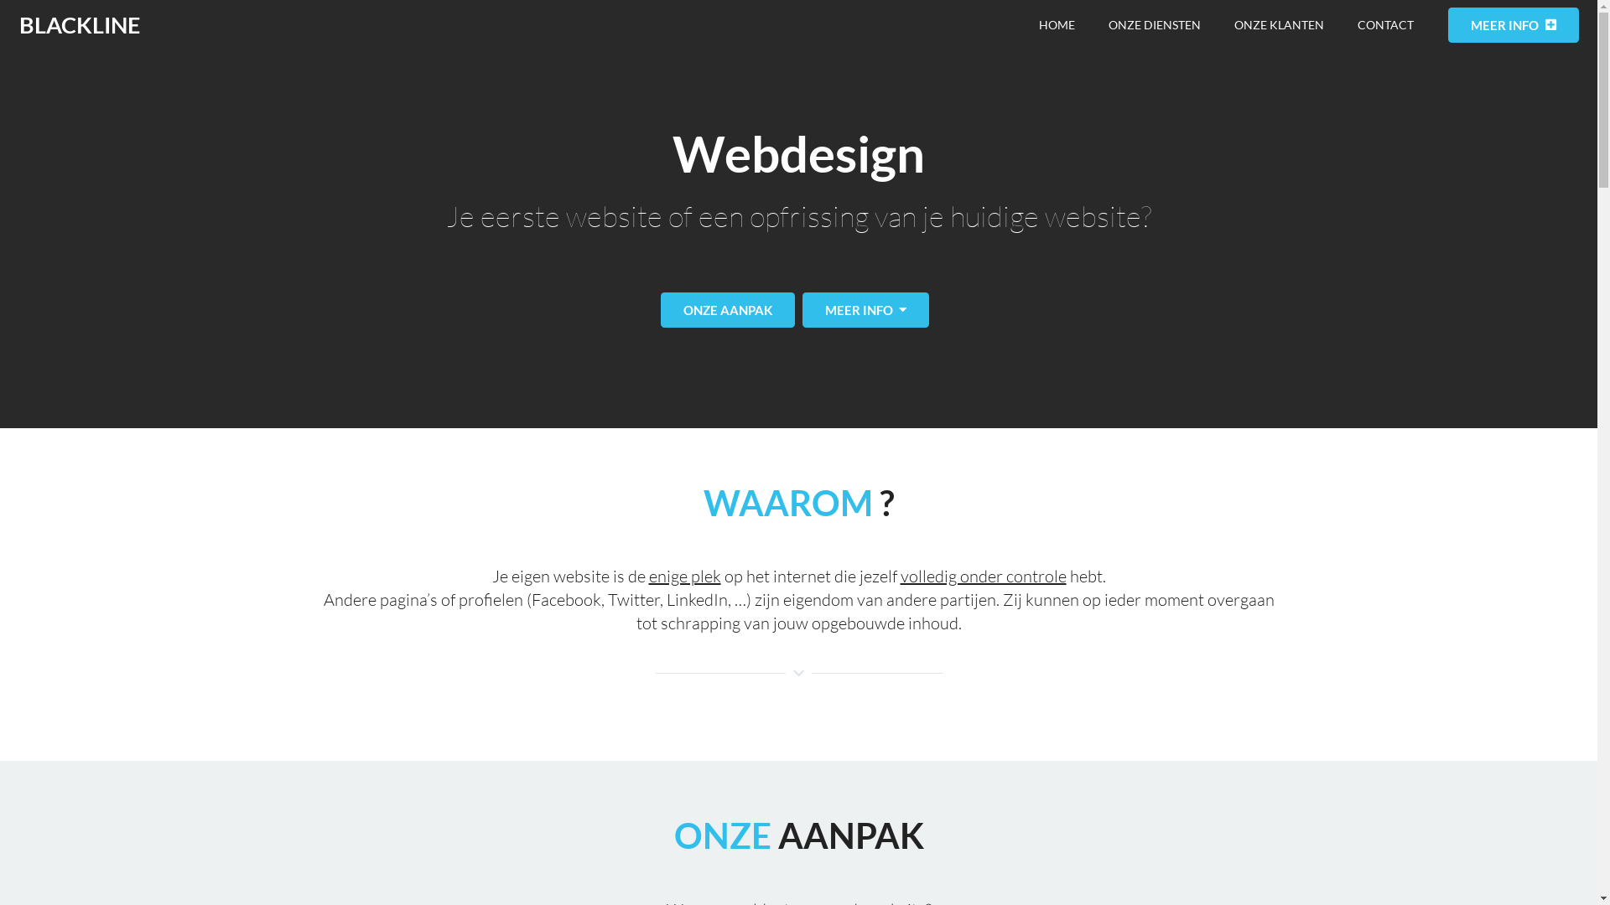 The width and height of the screenshot is (1610, 905). What do you see at coordinates (1280, 25) in the screenshot?
I see `ONZE KLANTEN` at bounding box center [1280, 25].